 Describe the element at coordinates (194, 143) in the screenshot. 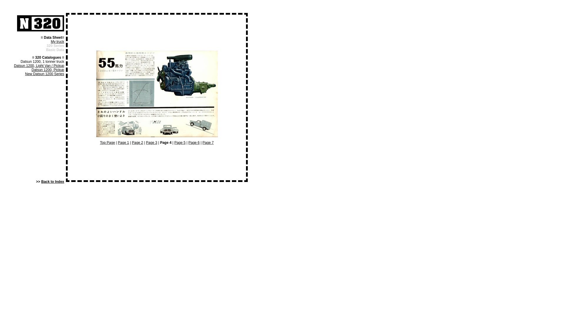

I see `Page 6` at that location.